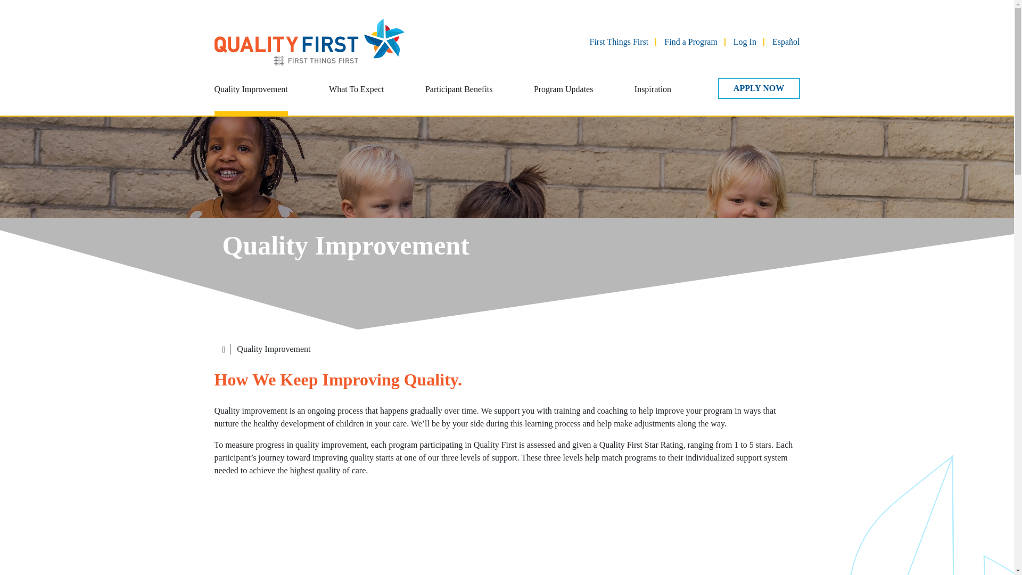 The image size is (1022, 575). What do you see at coordinates (758, 88) in the screenshot?
I see `APPLY NOW` at bounding box center [758, 88].